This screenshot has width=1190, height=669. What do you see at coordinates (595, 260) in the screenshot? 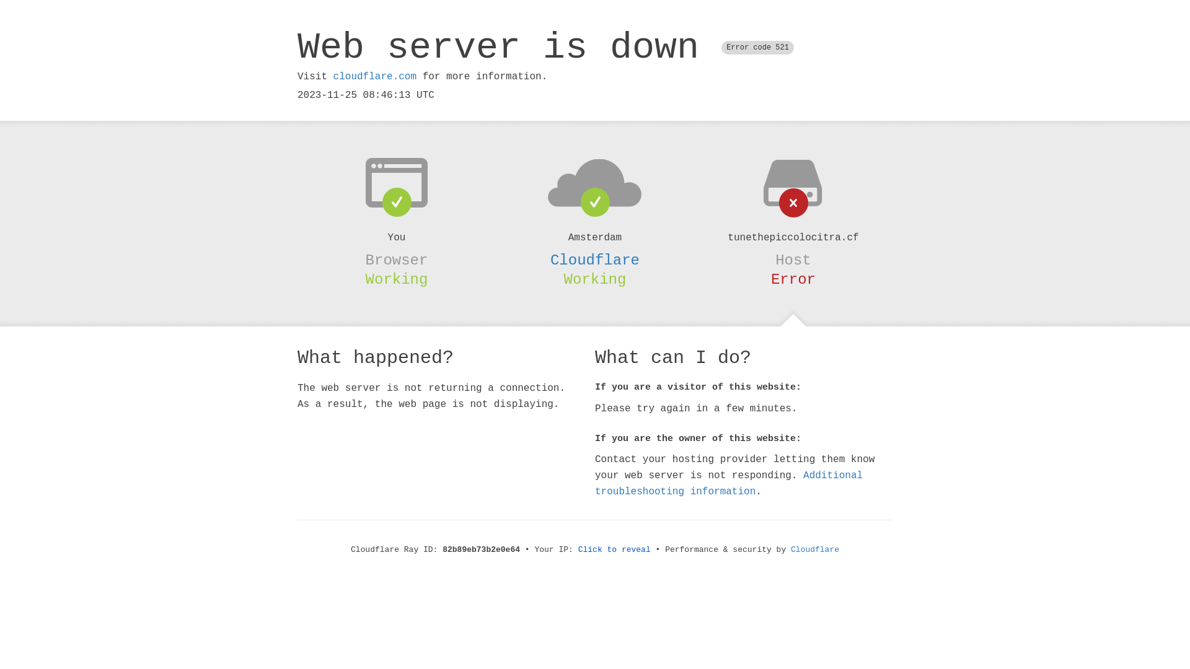
I see `Cloudflare` at bounding box center [595, 260].